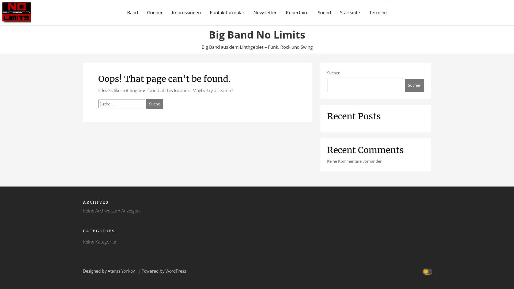 This screenshot has height=289, width=514. Describe the element at coordinates (378, 13) in the screenshot. I see `Termine` at that location.